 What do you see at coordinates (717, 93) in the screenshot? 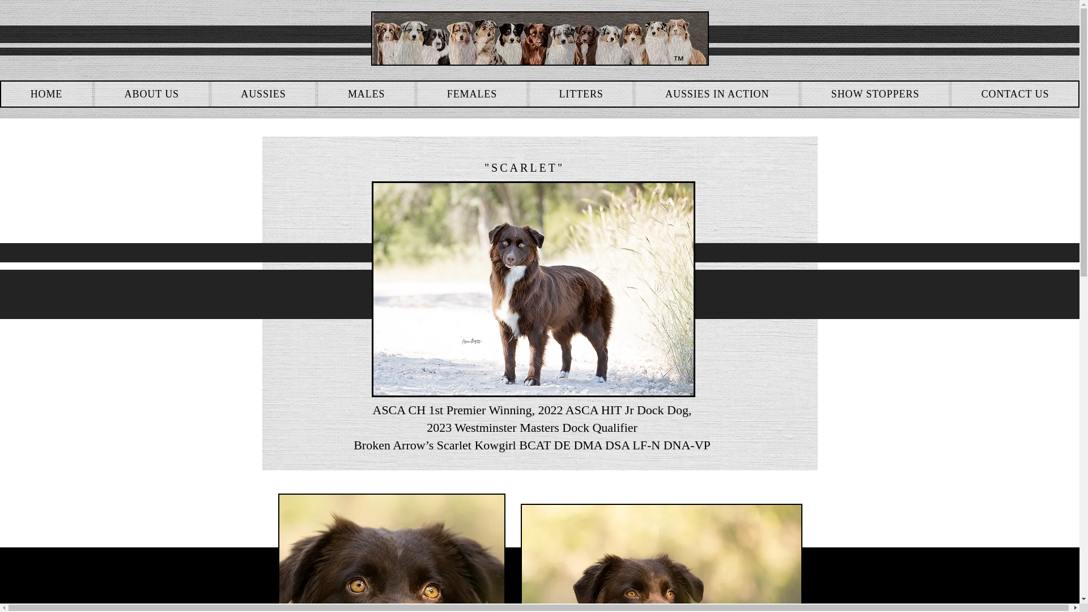
I see `AUSSIES IN ACTION` at bounding box center [717, 93].